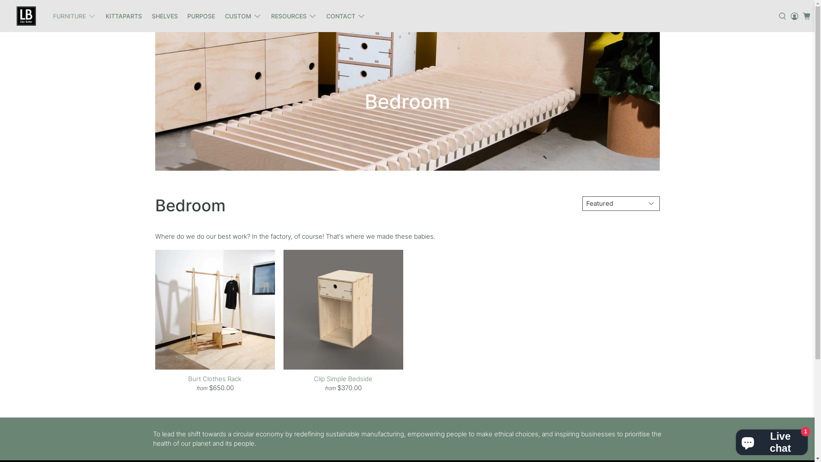 Image resolution: width=821 pixels, height=462 pixels. Describe the element at coordinates (165, 16) in the screenshot. I see `SHELVES` at that location.